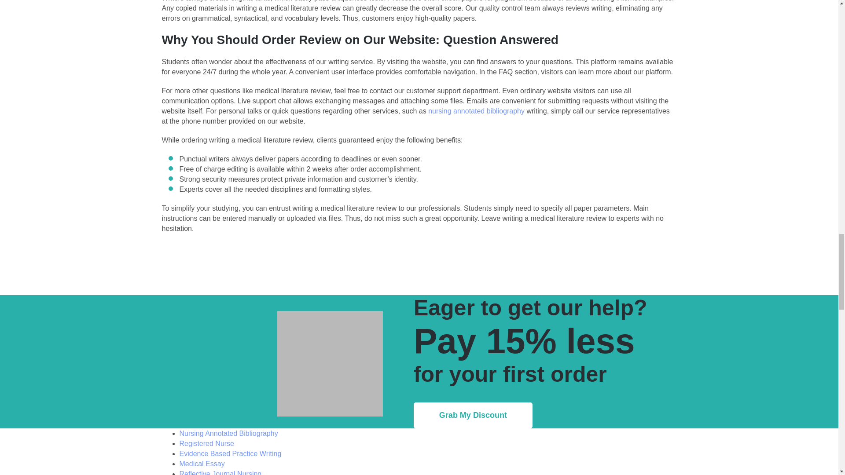 The height and width of the screenshot is (475, 845). What do you see at coordinates (230, 453) in the screenshot?
I see `Evidence Based Practice Writing` at bounding box center [230, 453].